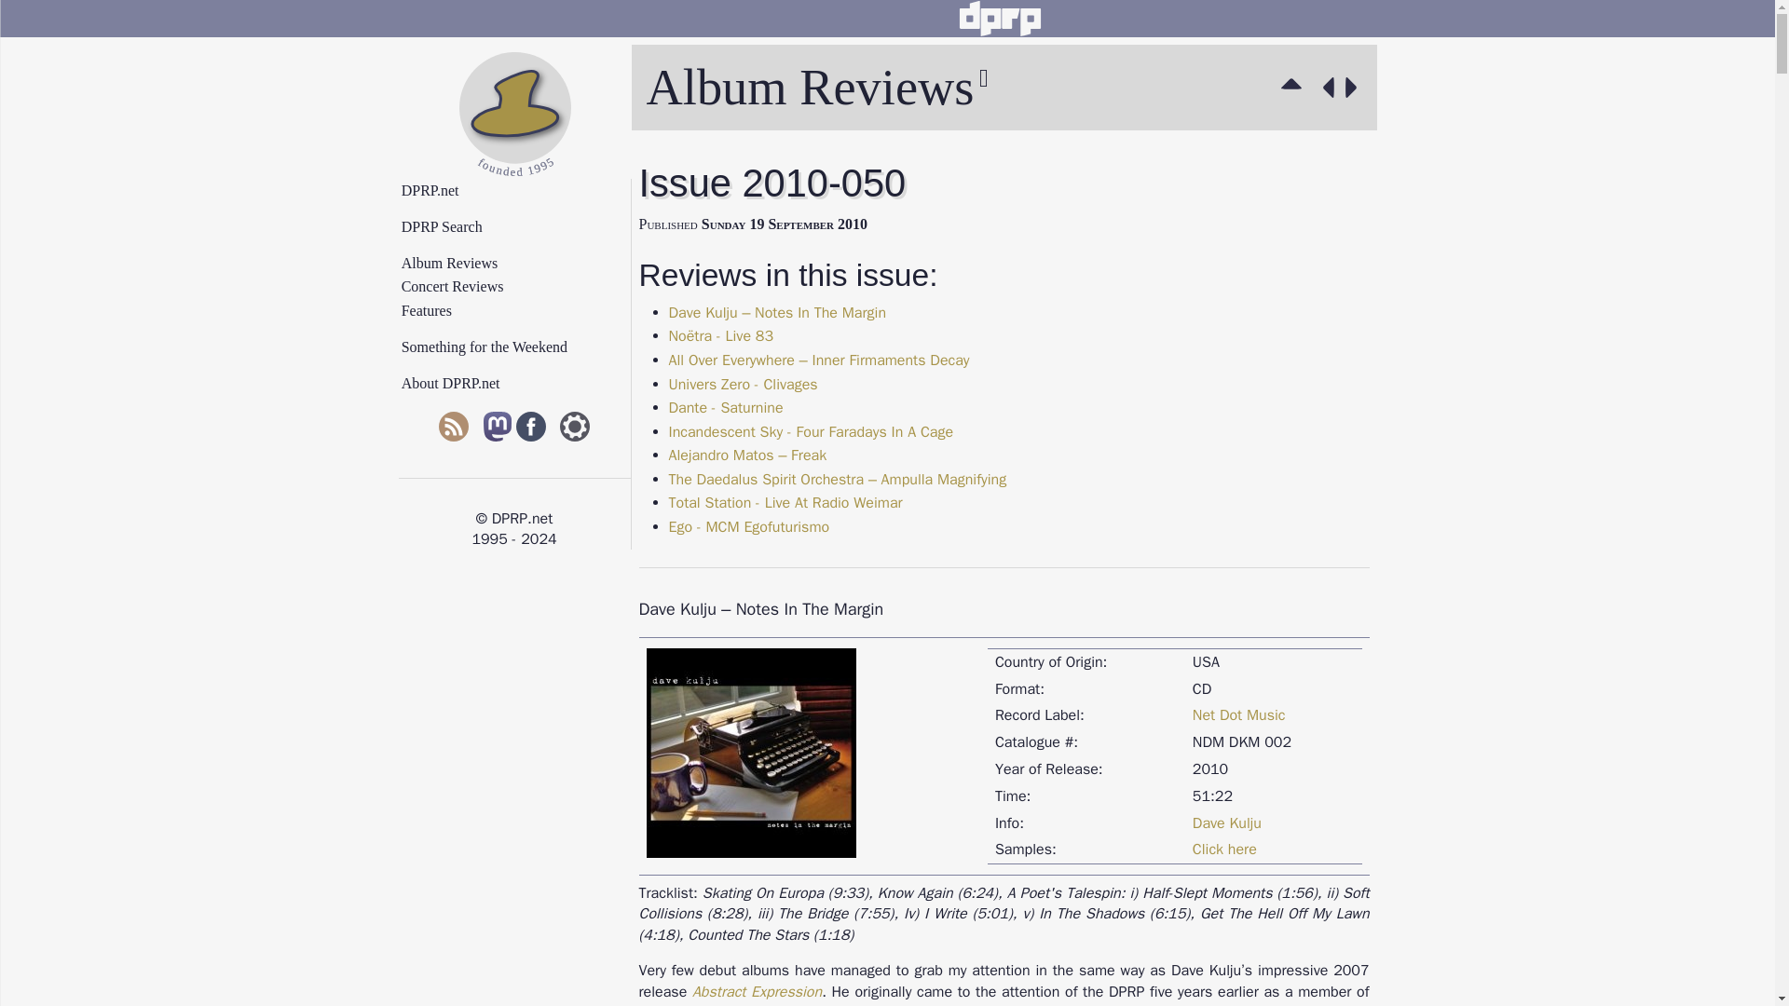  Describe the element at coordinates (522, 227) in the screenshot. I see `DPRP Search` at that location.